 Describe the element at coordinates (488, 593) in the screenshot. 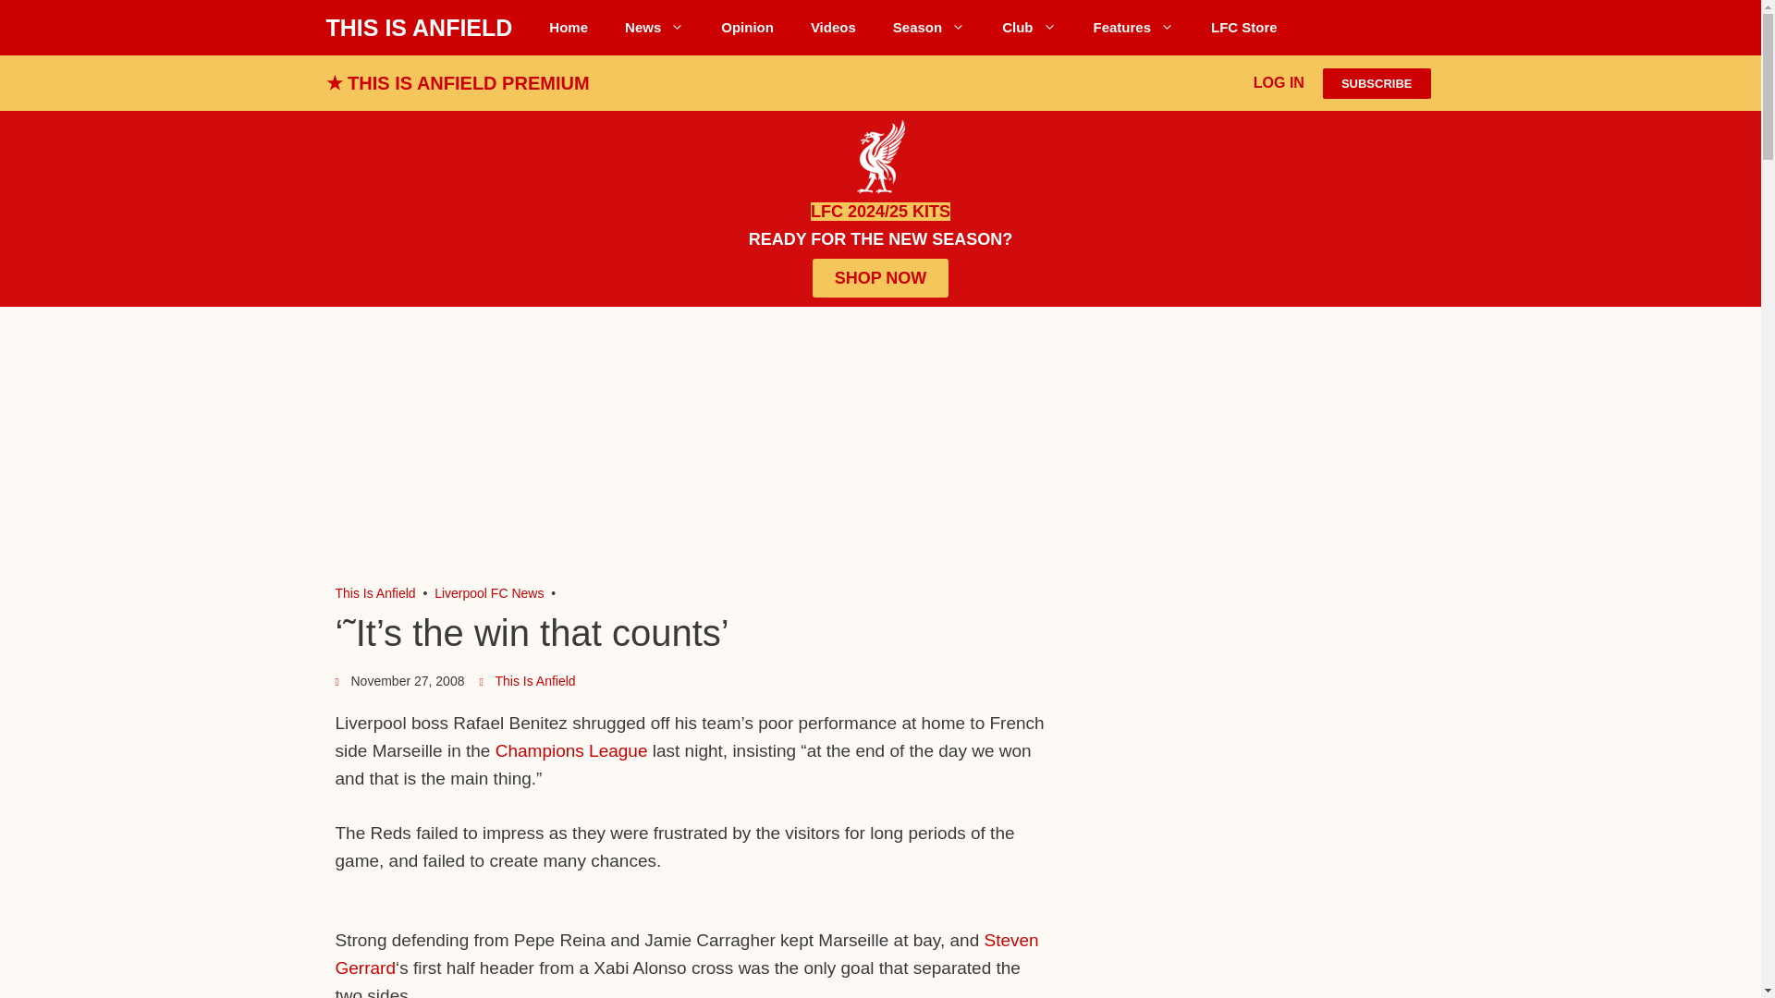

I see `Go to the Liverpool FC News category archives.` at that location.